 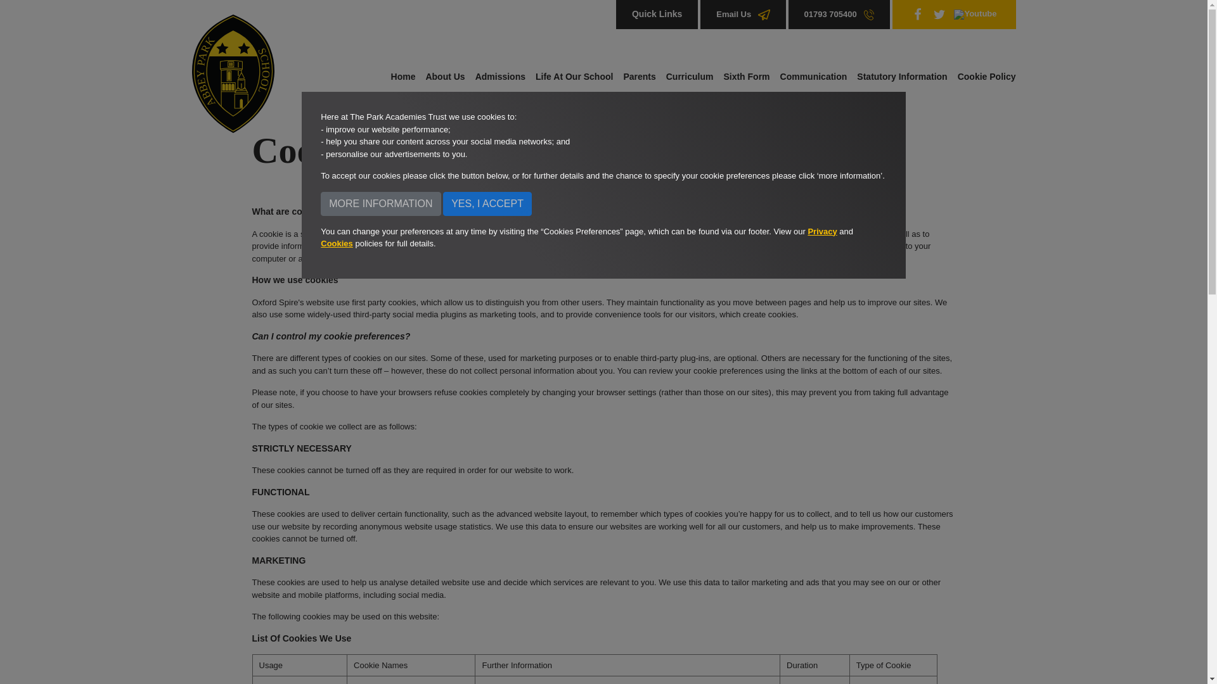 What do you see at coordinates (406, 76) in the screenshot?
I see `Home` at bounding box center [406, 76].